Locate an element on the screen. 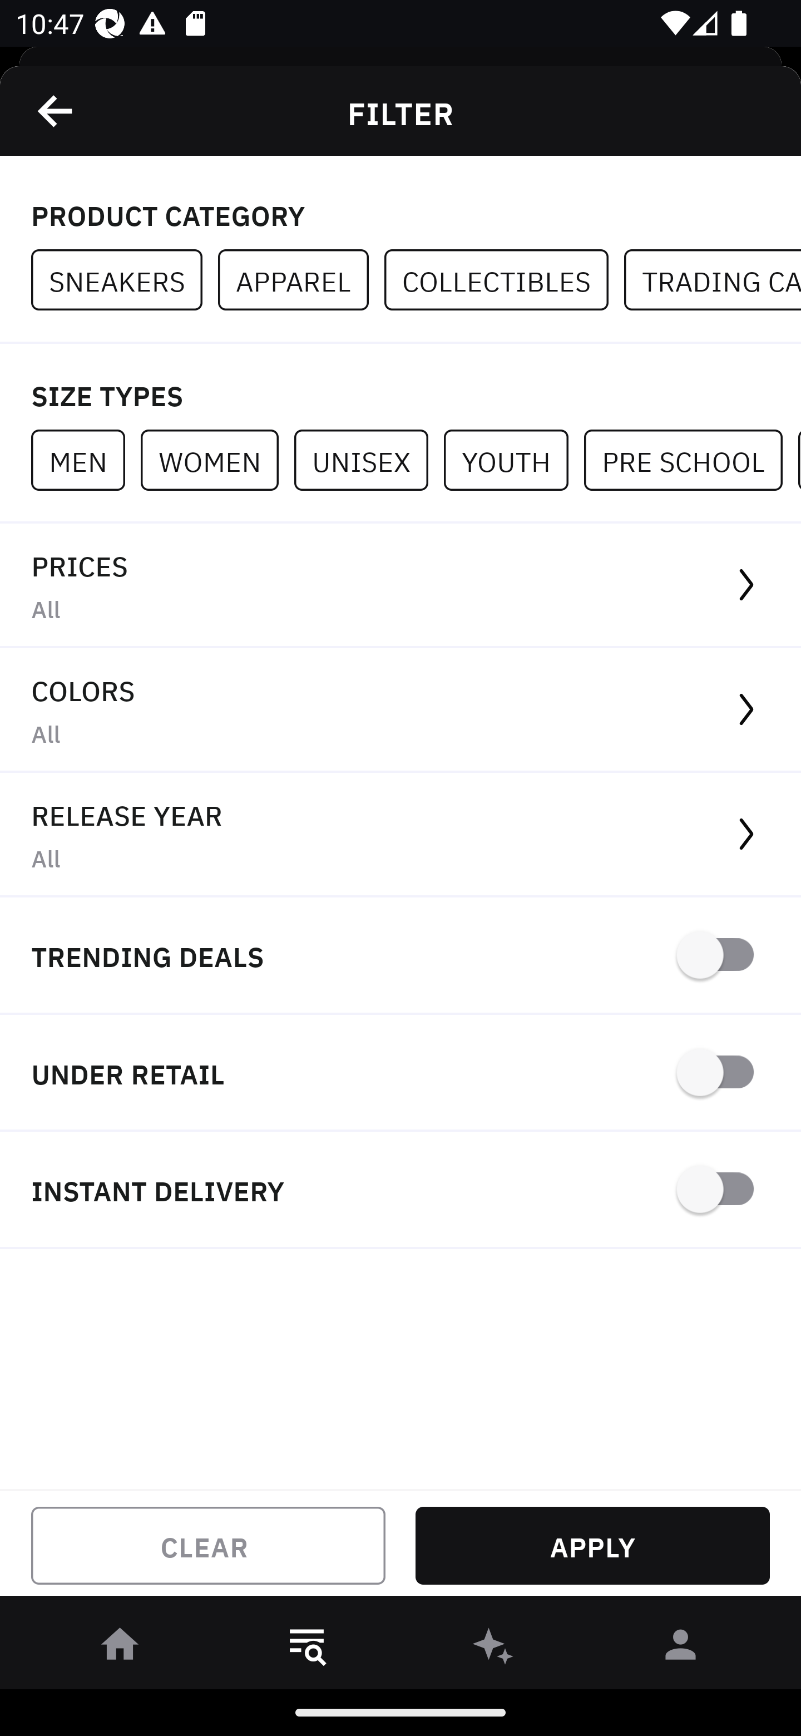  COLLECTIBLES is located at coordinates (504, 280).